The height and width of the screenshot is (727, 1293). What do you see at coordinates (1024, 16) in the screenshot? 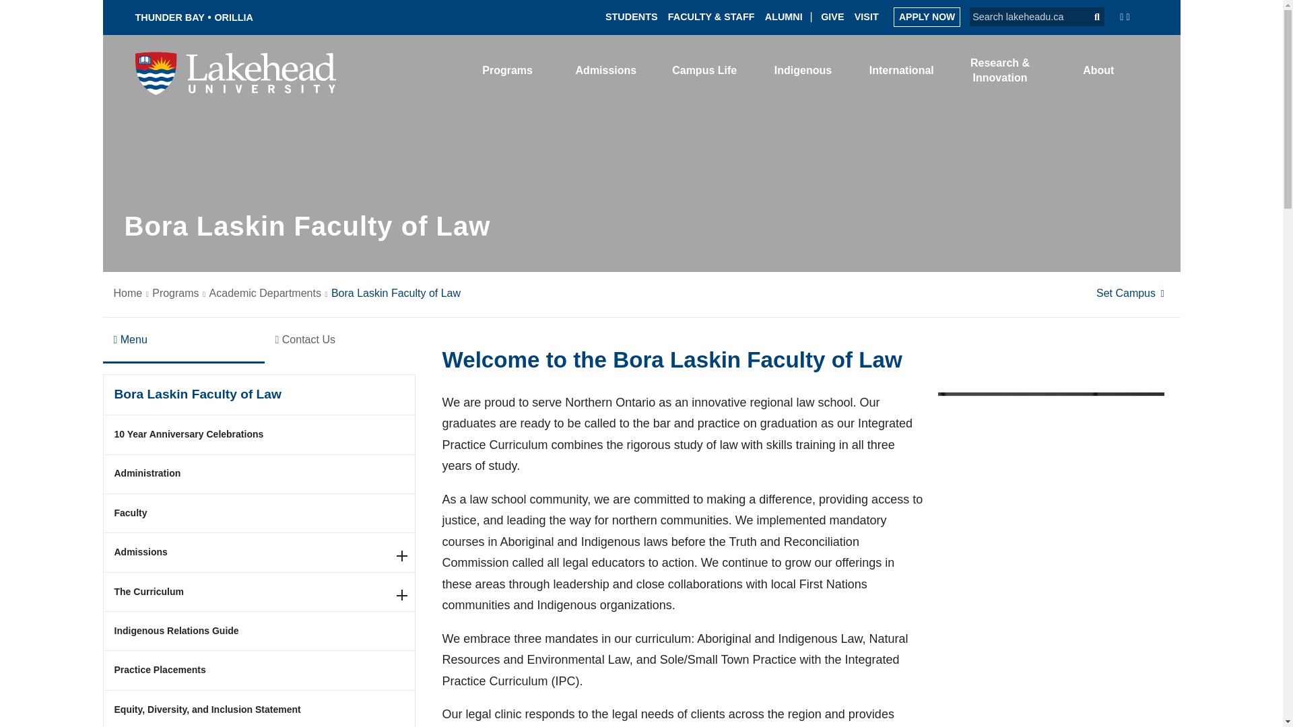
I see `Enter the terms you wish to search for.` at bounding box center [1024, 16].